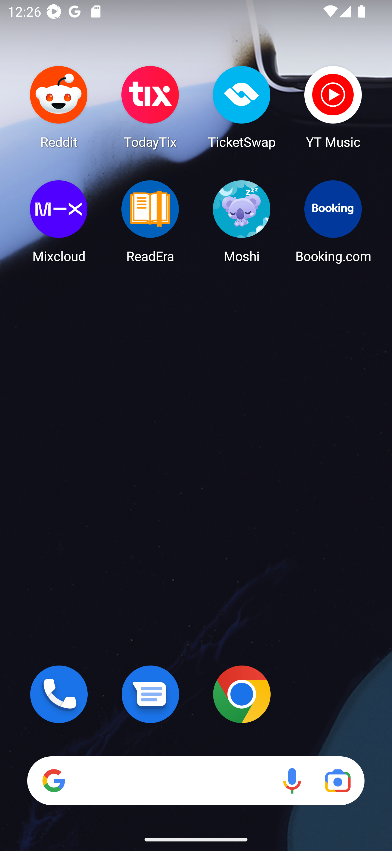  What do you see at coordinates (59, 694) in the screenshot?
I see `Phone` at bounding box center [59, 694].